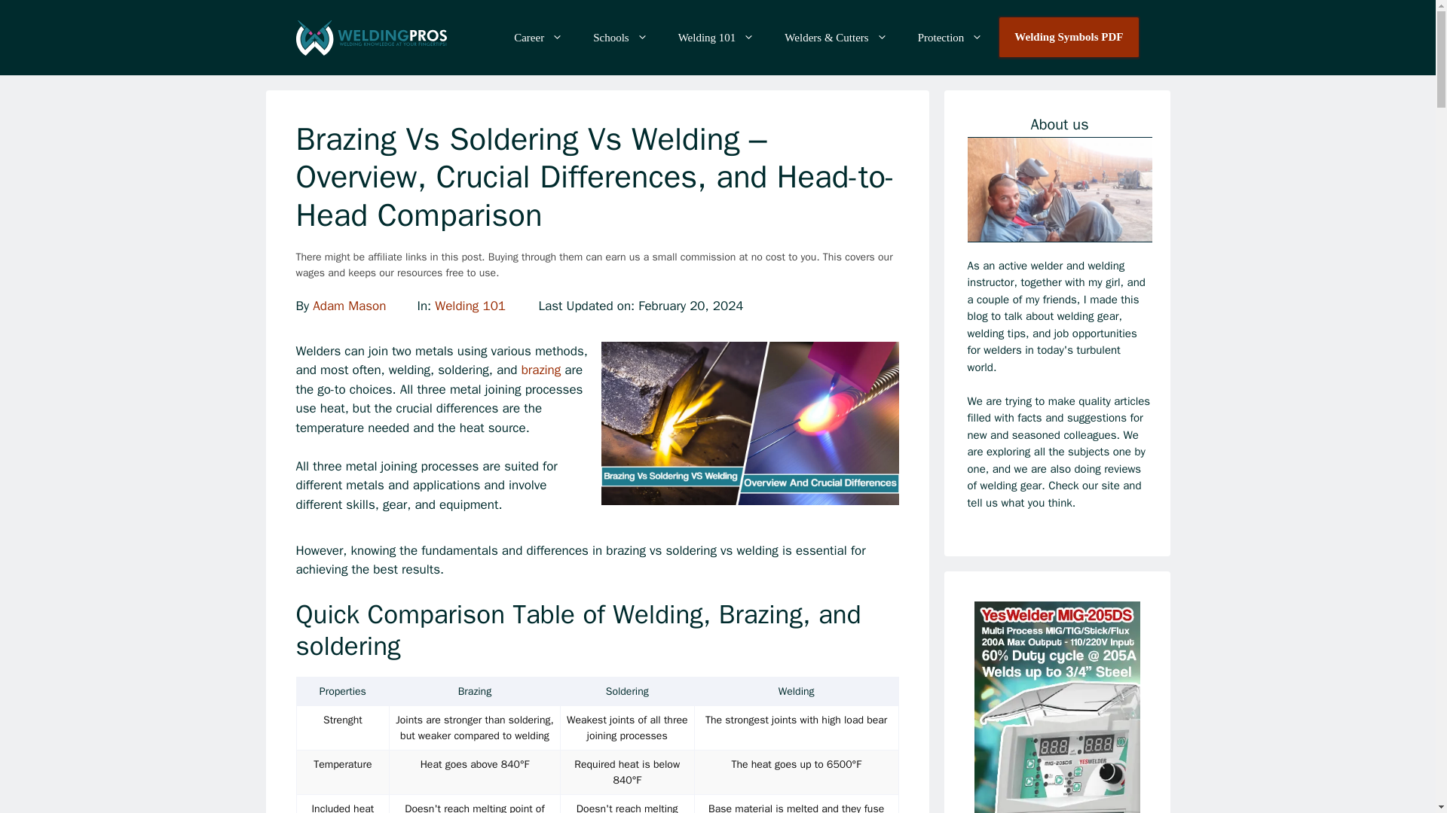 The height and width of the screenshot is (813, 1447). What do you see at coordinates (538, 38) in the screenshot?
I see `Career` at bounding box center [538, 38].